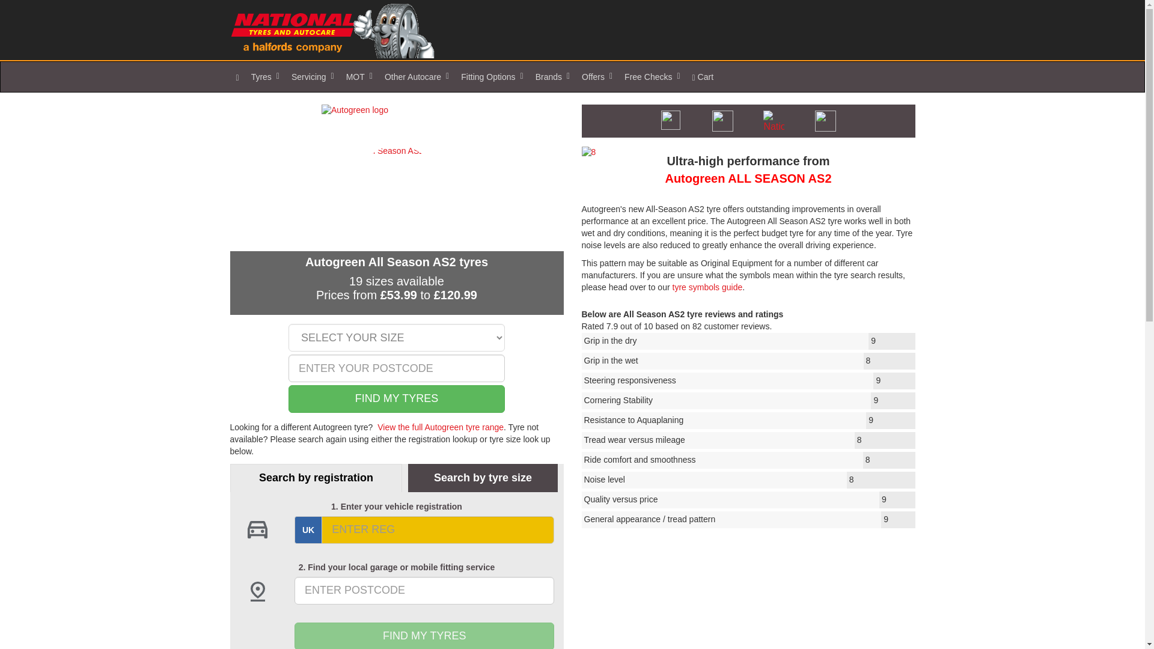 Image resolution: width=1154 pixels, height=649 pixels. Describe the element at coordinates (748, 361) in the screenshot. I see `When accelerating, cornering or braking` at that location.